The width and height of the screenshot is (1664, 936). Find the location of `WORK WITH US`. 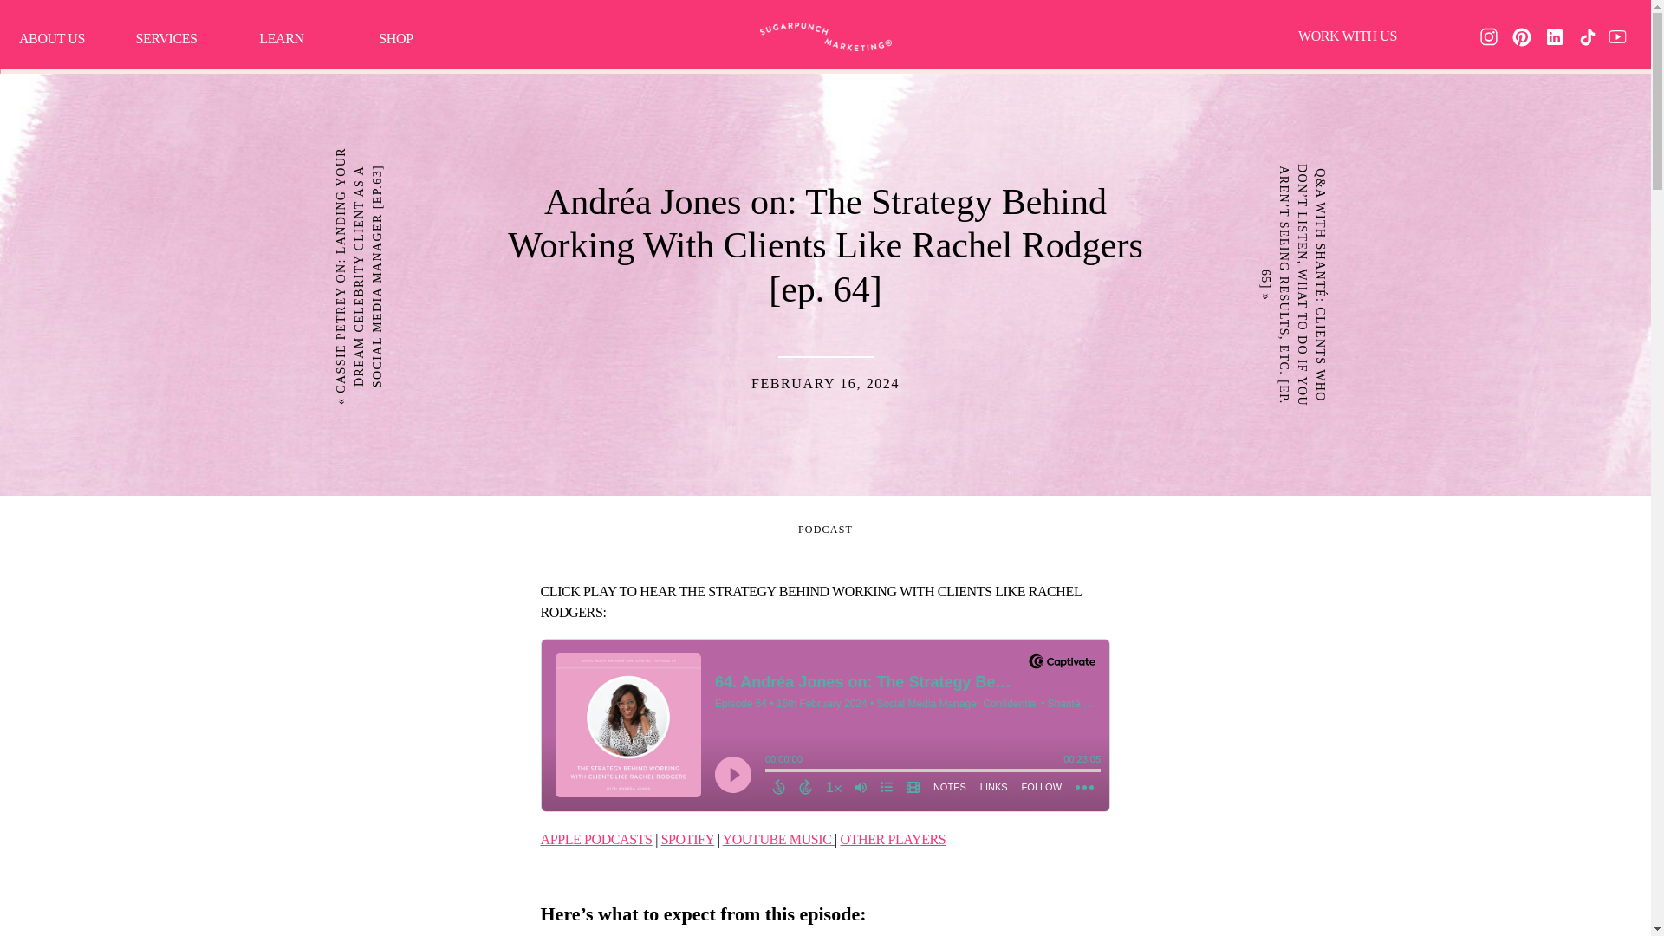

WORK WITH US is located at coordinates (1348, 35).